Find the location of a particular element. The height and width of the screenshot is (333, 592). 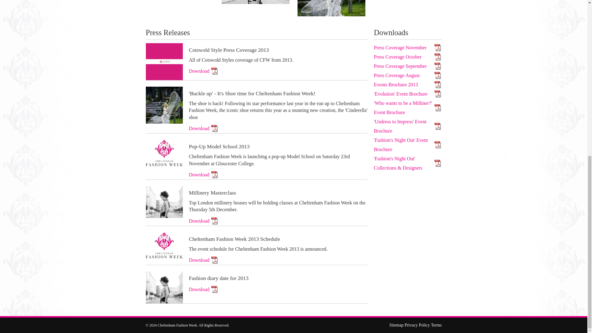

Download is located at coordinates (203, 128).